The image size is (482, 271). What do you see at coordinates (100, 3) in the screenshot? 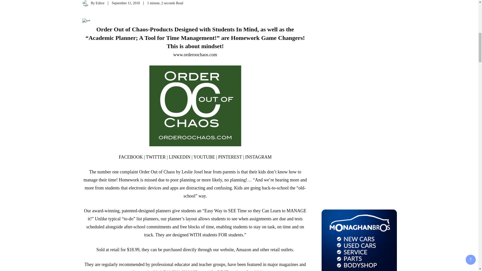
I see `Editor` at bounding box center [100, 3].